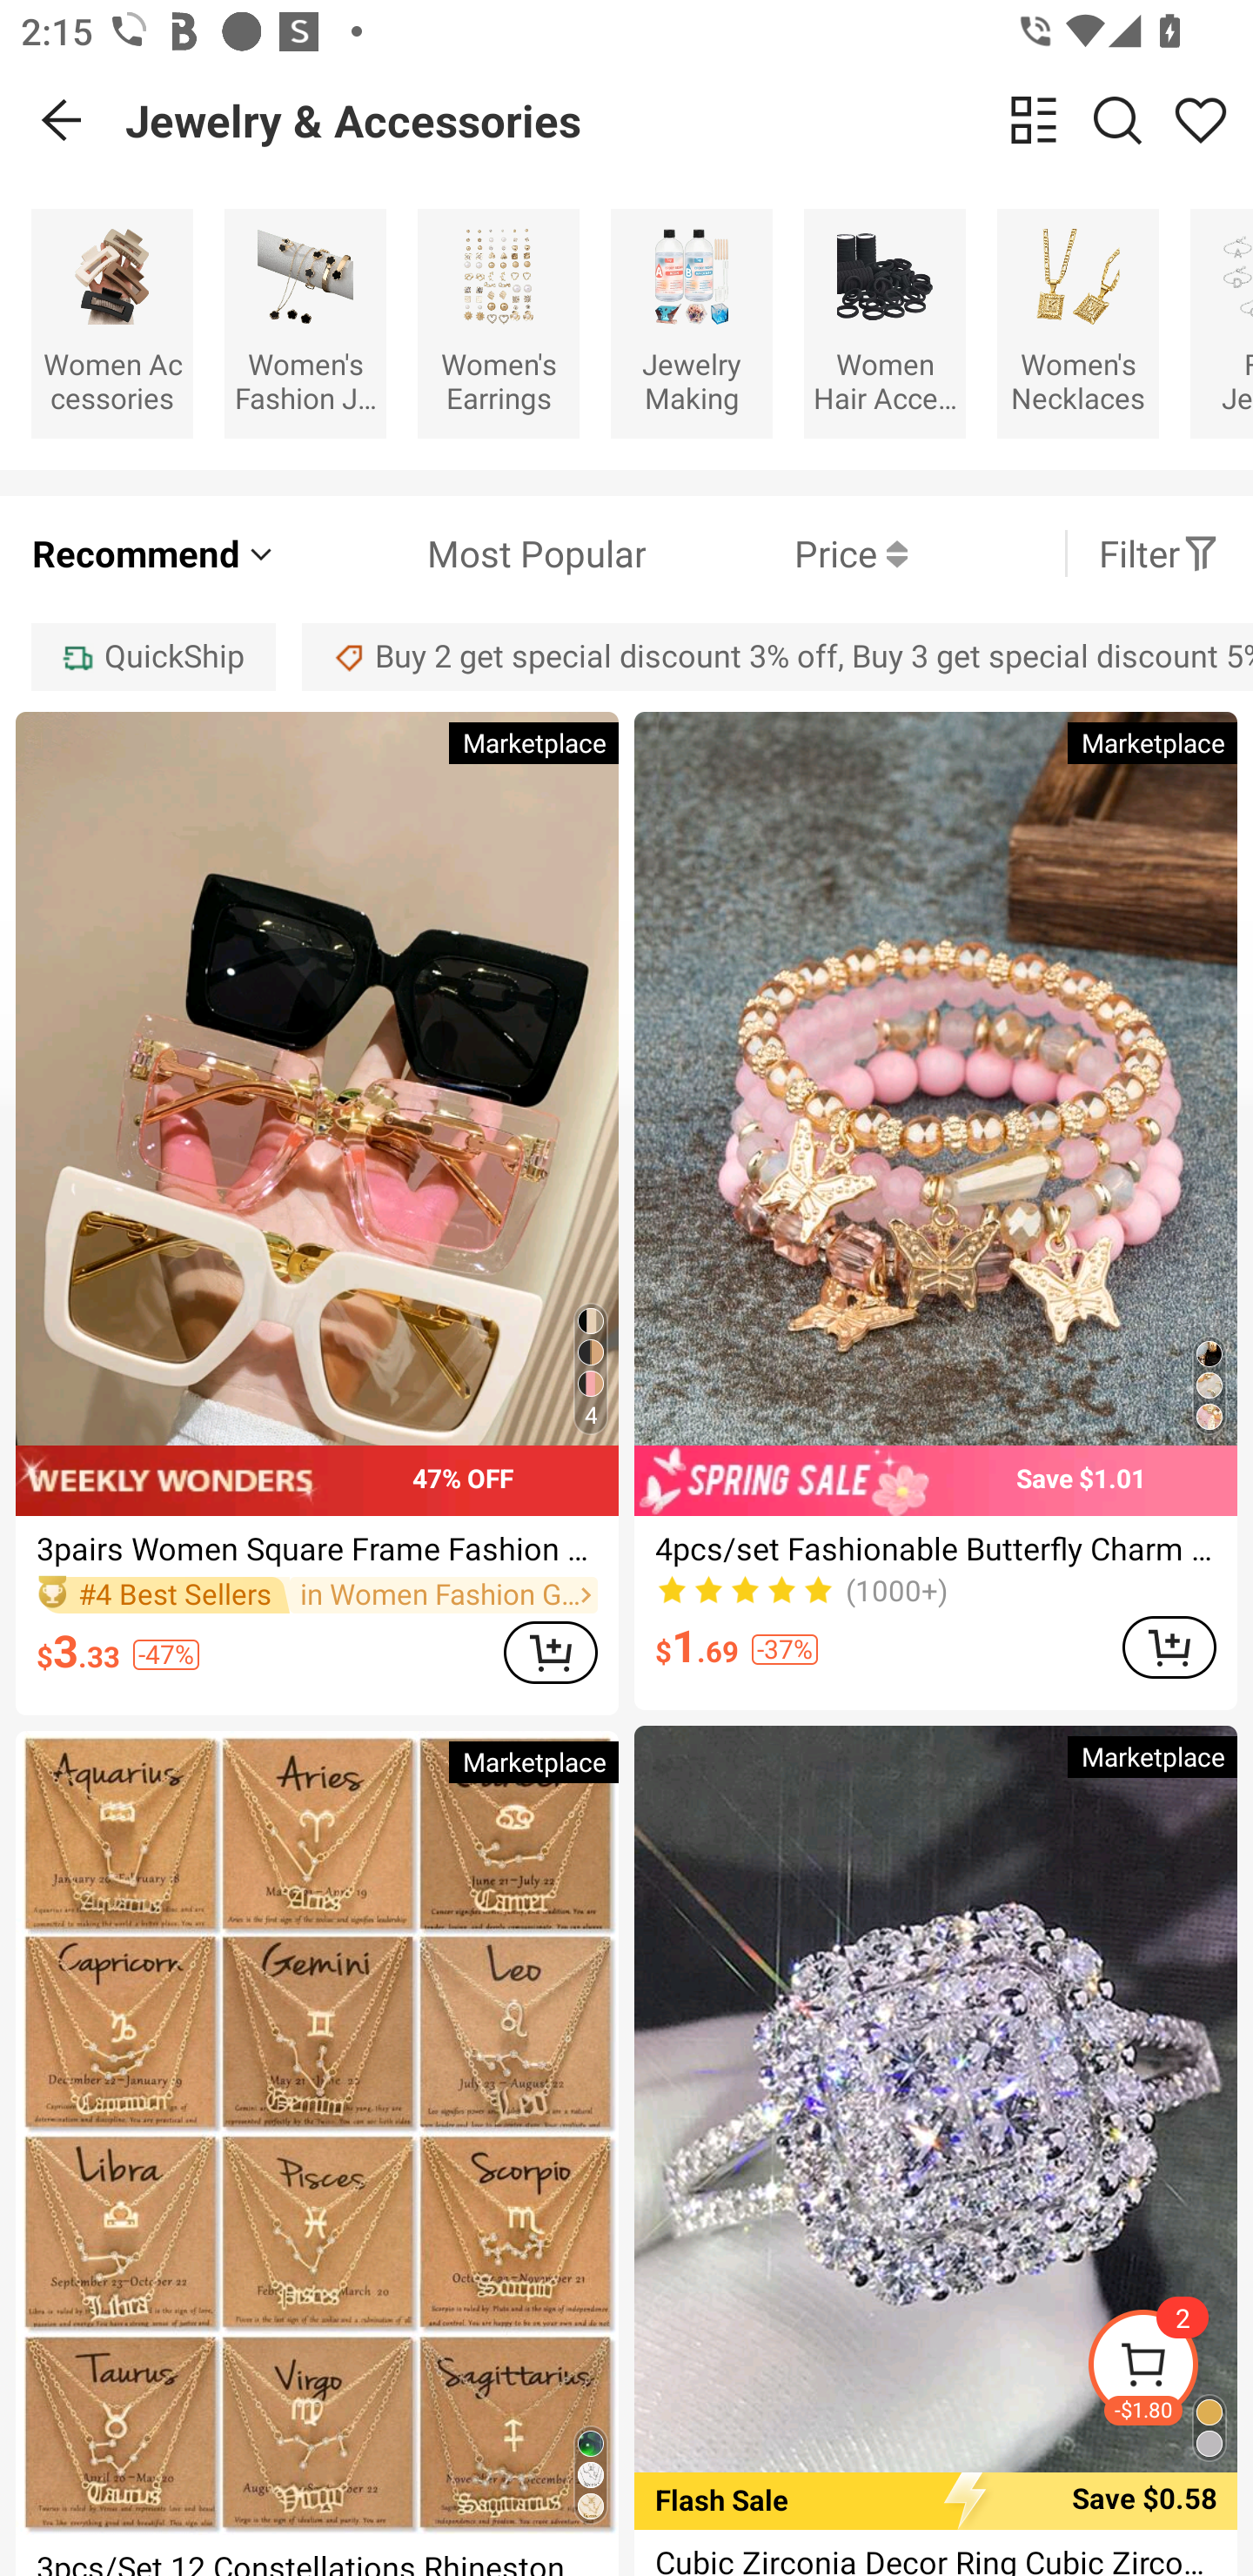 This screenshot has width=1253, height=2576. What do you see at coordinates (1117, 119) in the screenshot?
I see `Search` at bounding box center [1117, 119].